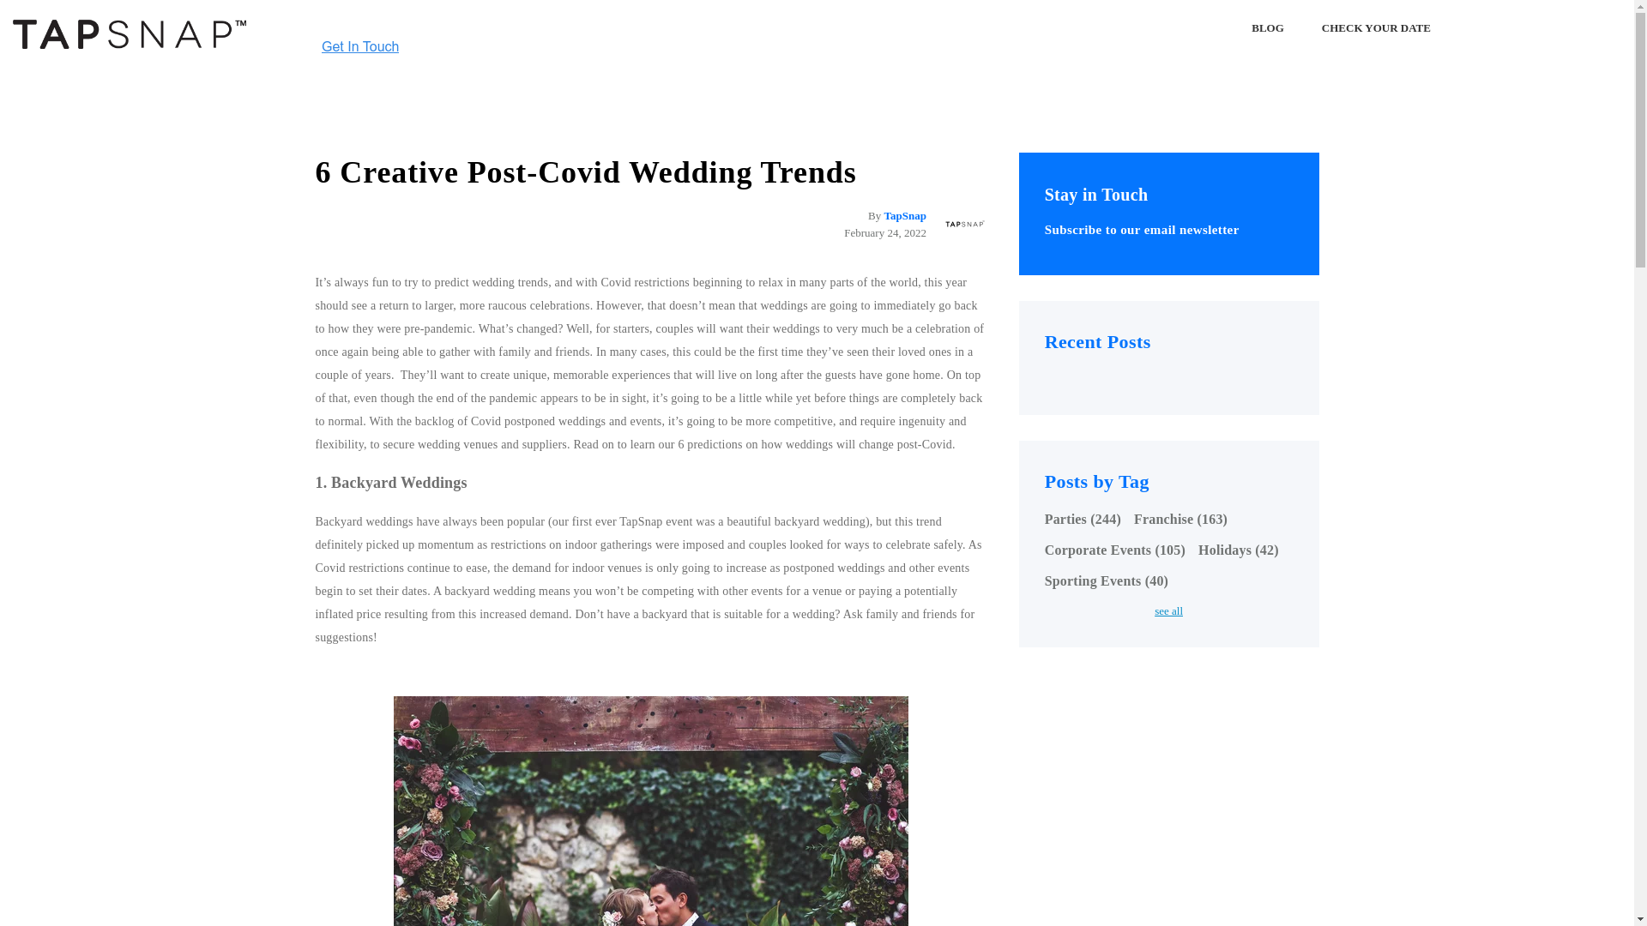 This screenshot has height=926, width=1647. Describe the element at coordinates (129, 33) in the screenshot. I see `TapSnap Photo Booth Blog` at that location.